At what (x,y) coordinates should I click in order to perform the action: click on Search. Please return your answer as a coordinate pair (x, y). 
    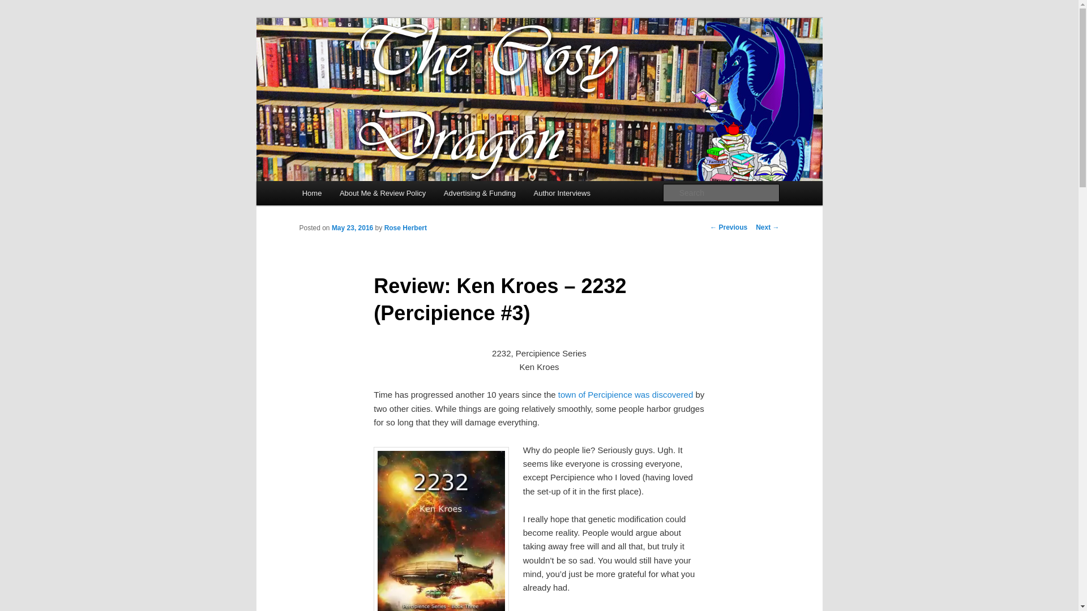
    Looking at the image, I should click on (18, 6).